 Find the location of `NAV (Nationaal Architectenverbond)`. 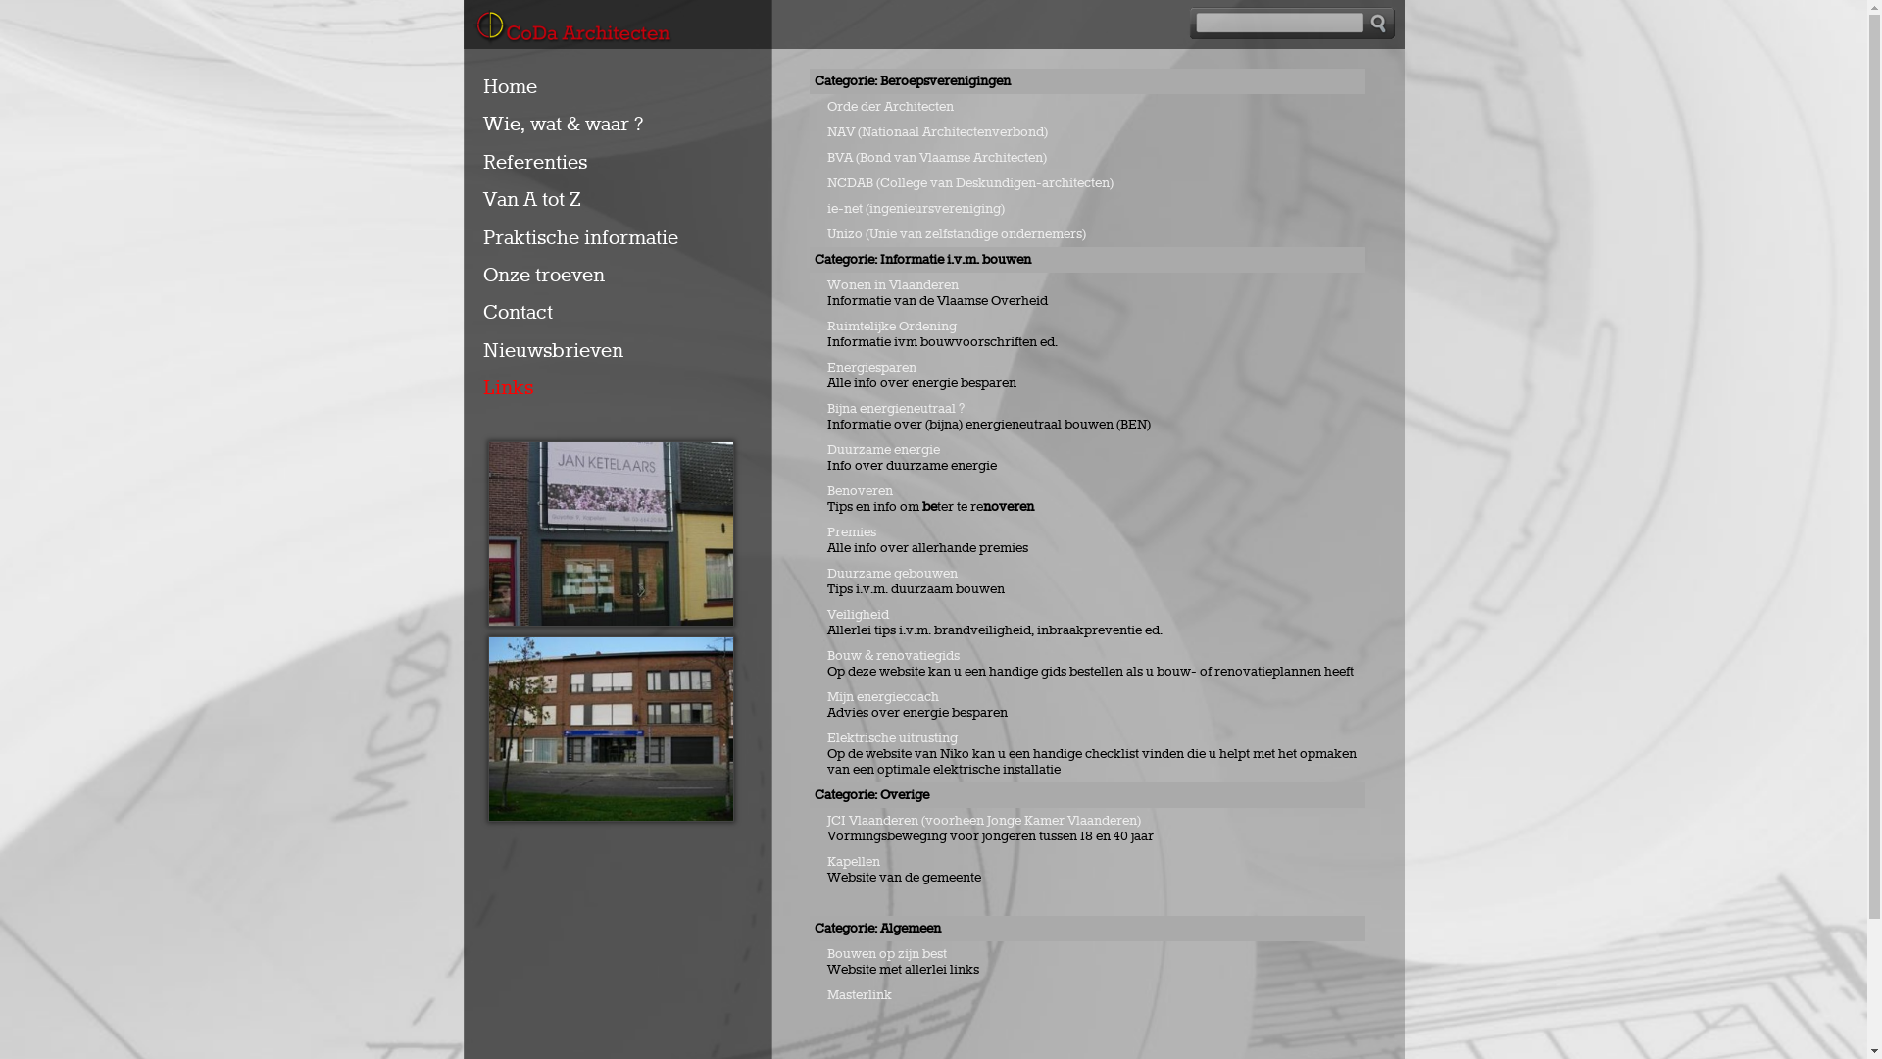

NAV (Nationaal Architectenverbond) is located at coordinates (937, 132).